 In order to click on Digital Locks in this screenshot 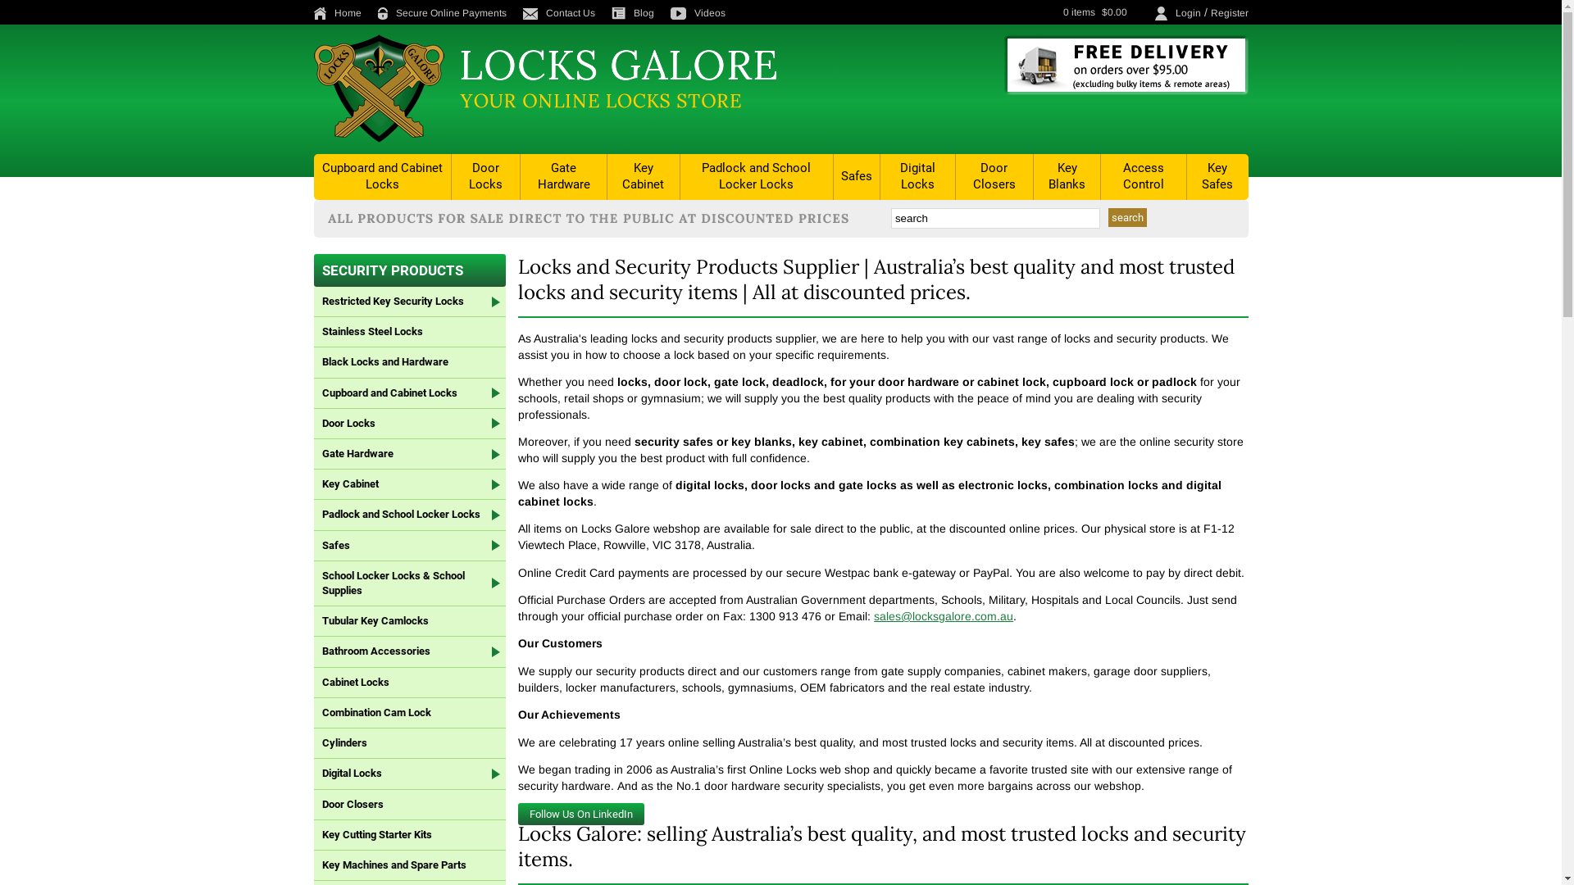, I will do `click(918, 177)`.